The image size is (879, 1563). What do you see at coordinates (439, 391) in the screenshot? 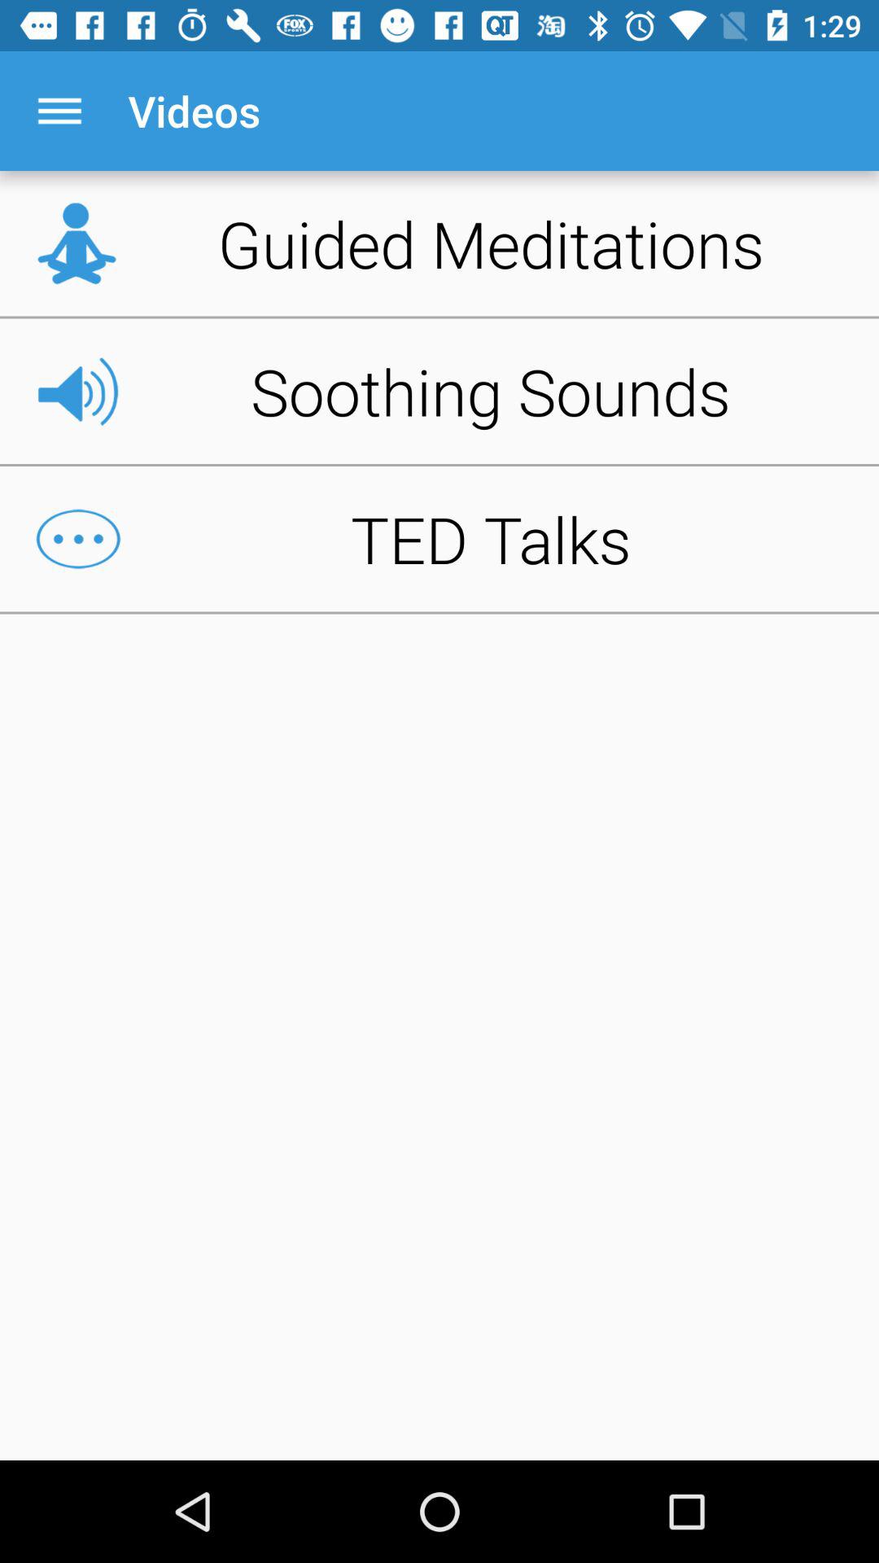
I see `scroll until soothing sounds button` at bounding box center [439, 391].